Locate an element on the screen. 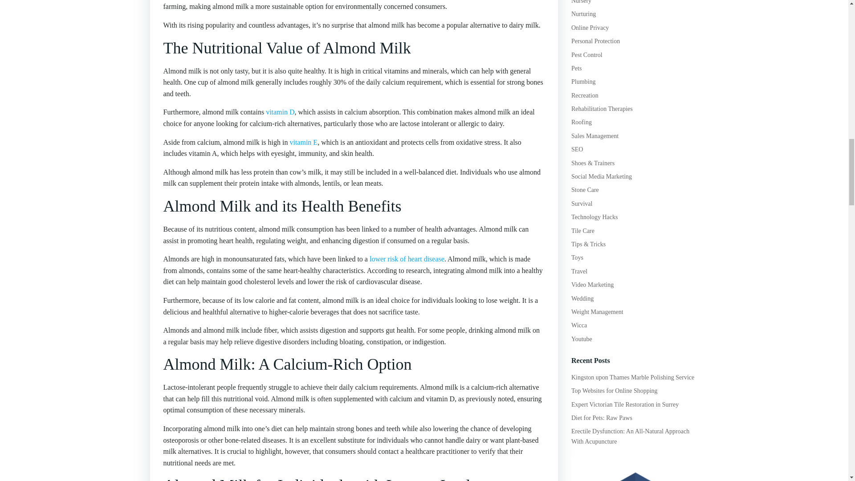 The image size is (855, 481). vitamin D is located at coordinates (280, 112).